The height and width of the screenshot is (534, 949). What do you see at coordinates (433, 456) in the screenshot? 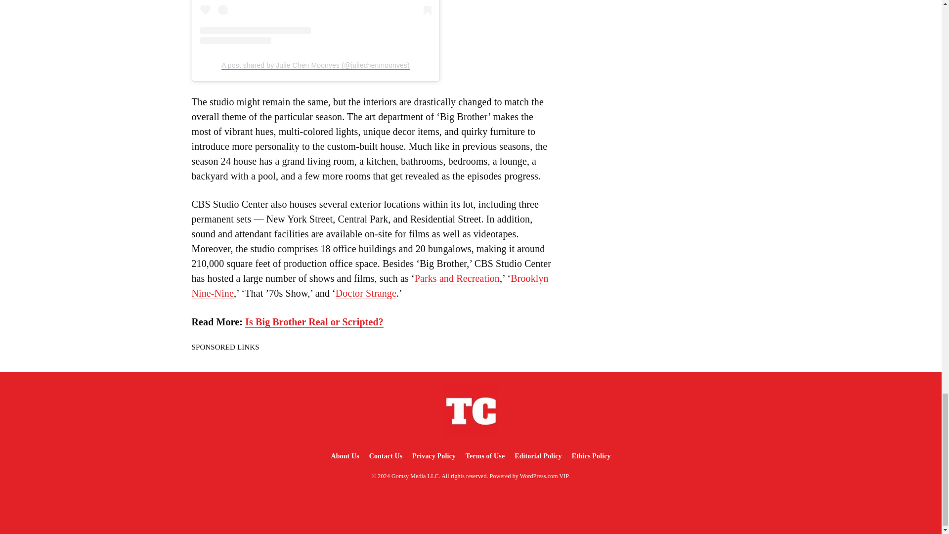
I see `Privacy Policy` at bounding box center [433, 456].